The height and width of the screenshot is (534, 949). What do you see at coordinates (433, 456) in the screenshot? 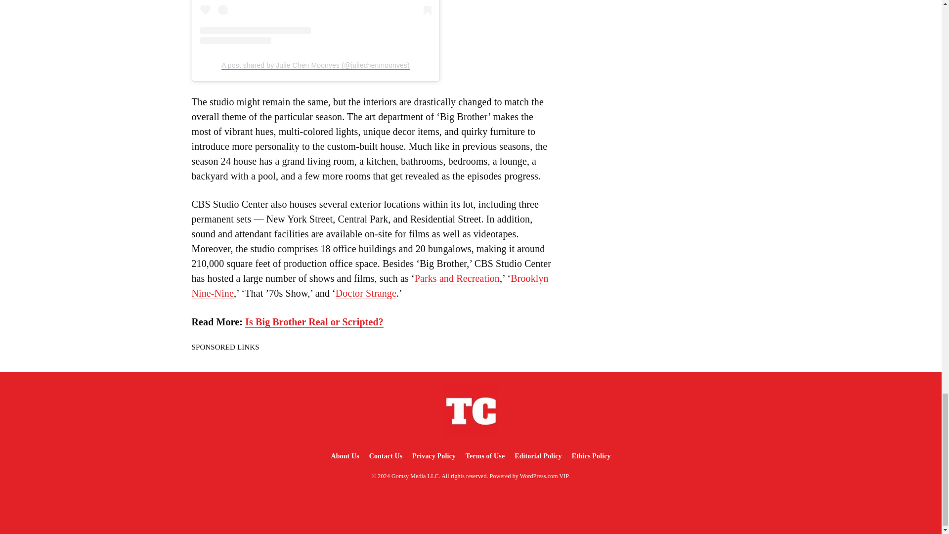
I see `Privacy Policy` at bounding box center [433, 456].